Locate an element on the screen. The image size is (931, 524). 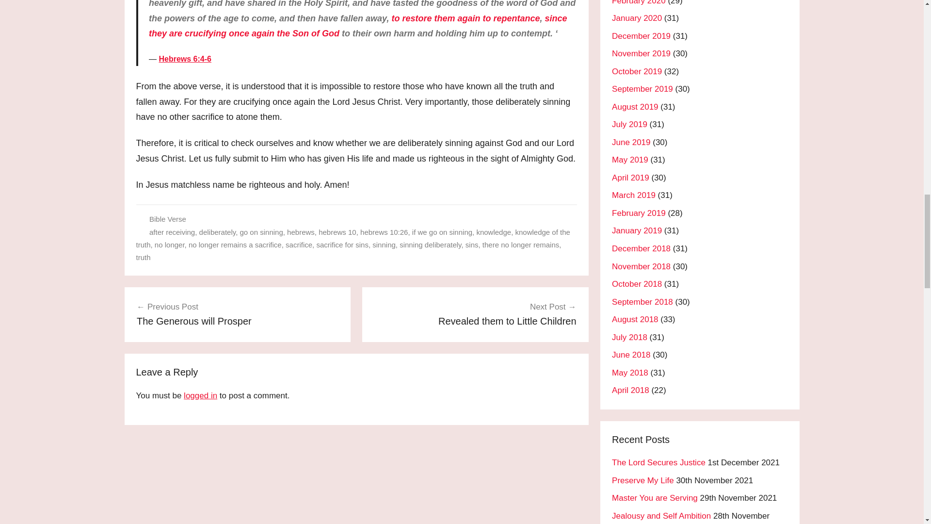
hebrews 10 is located at coordinates (384, 245).